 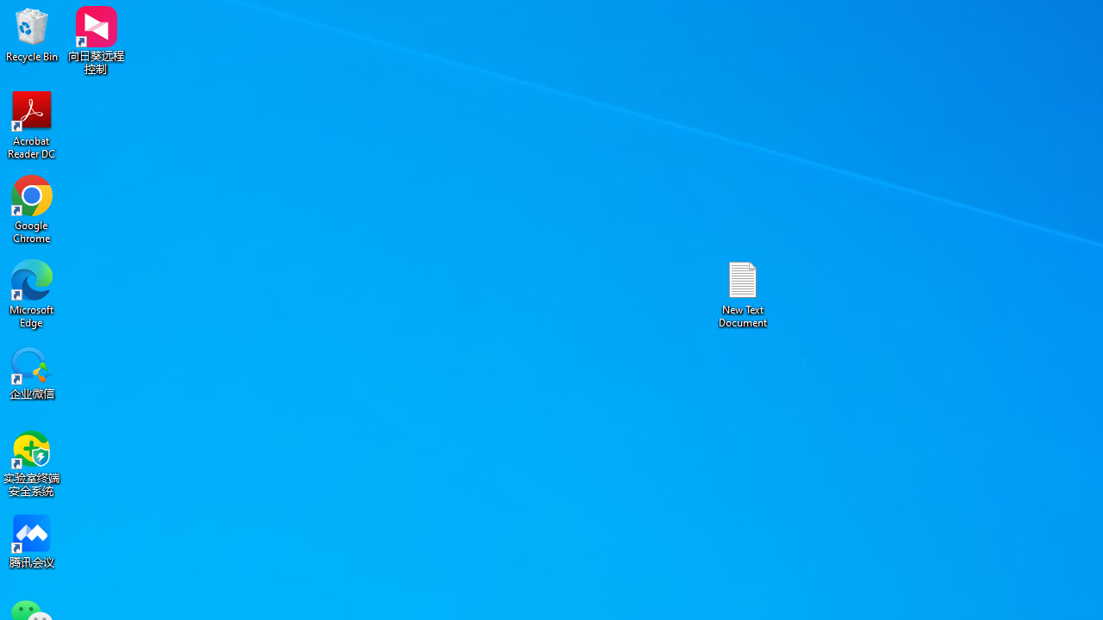 What do you see at coordinates (32, 34) in the screenshot?
I see `Recycle Bin` at bounding box center [32, 34].